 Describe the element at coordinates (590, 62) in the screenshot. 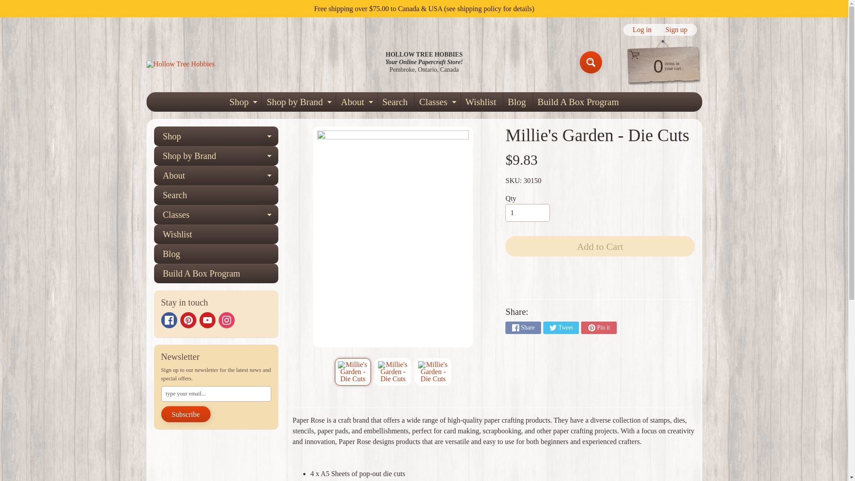

I see `Search` at that location.